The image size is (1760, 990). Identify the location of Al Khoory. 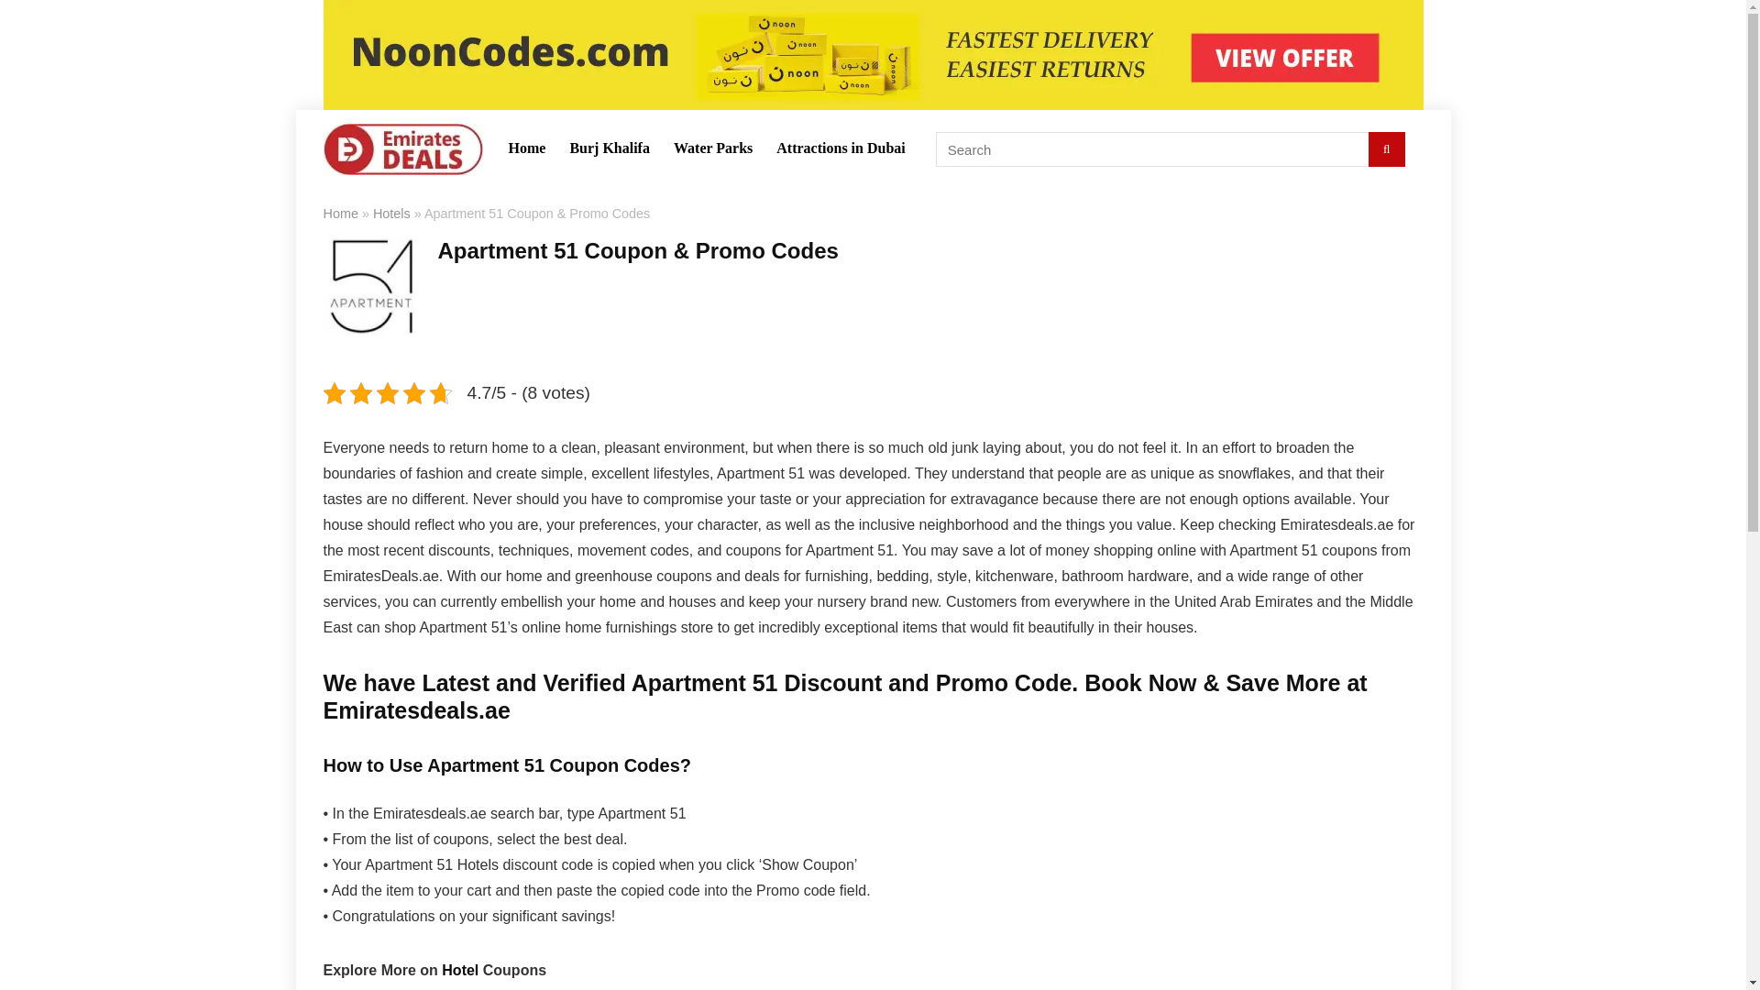
(918, 988).